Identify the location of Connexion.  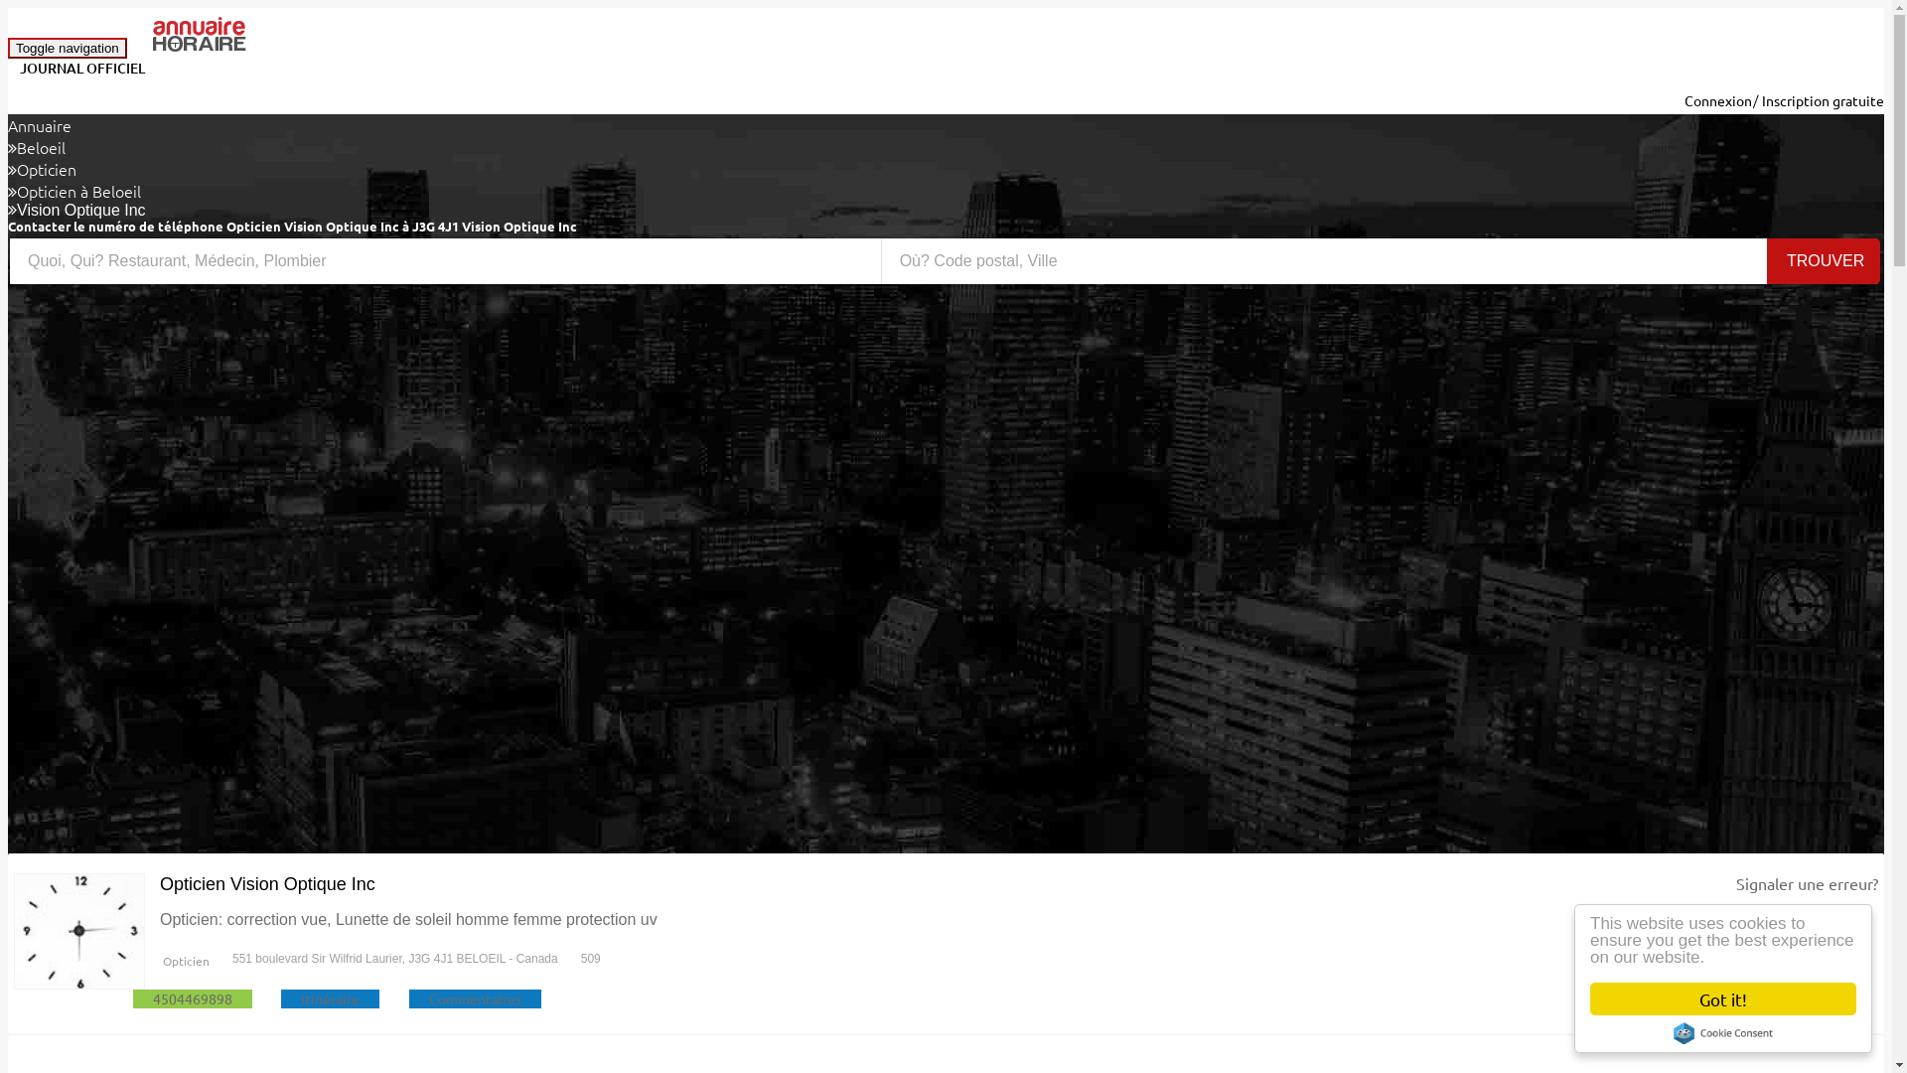
(1718, 100).